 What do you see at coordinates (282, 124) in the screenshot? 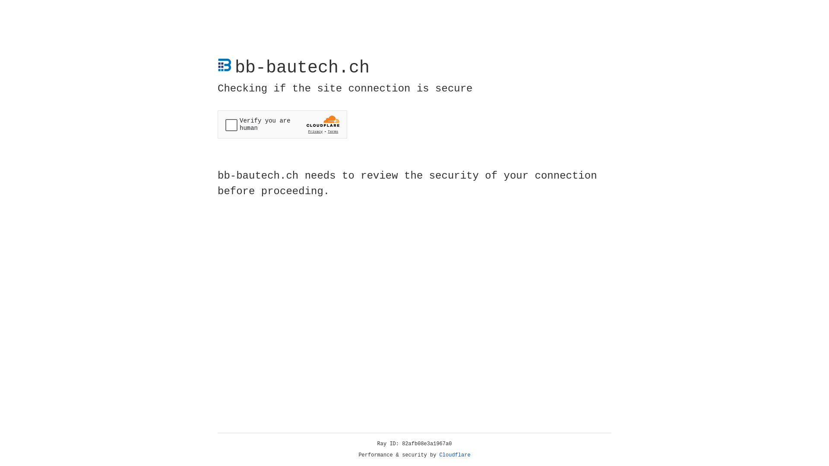
I see `Widget containing a Cloudflare security challenge` at bounding box center [282, 124].